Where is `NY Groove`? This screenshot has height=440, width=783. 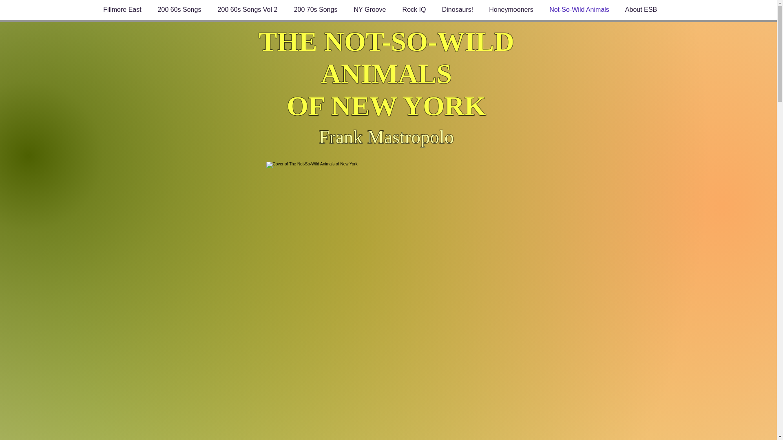
NY Groove is located at coordinates (370, 10).